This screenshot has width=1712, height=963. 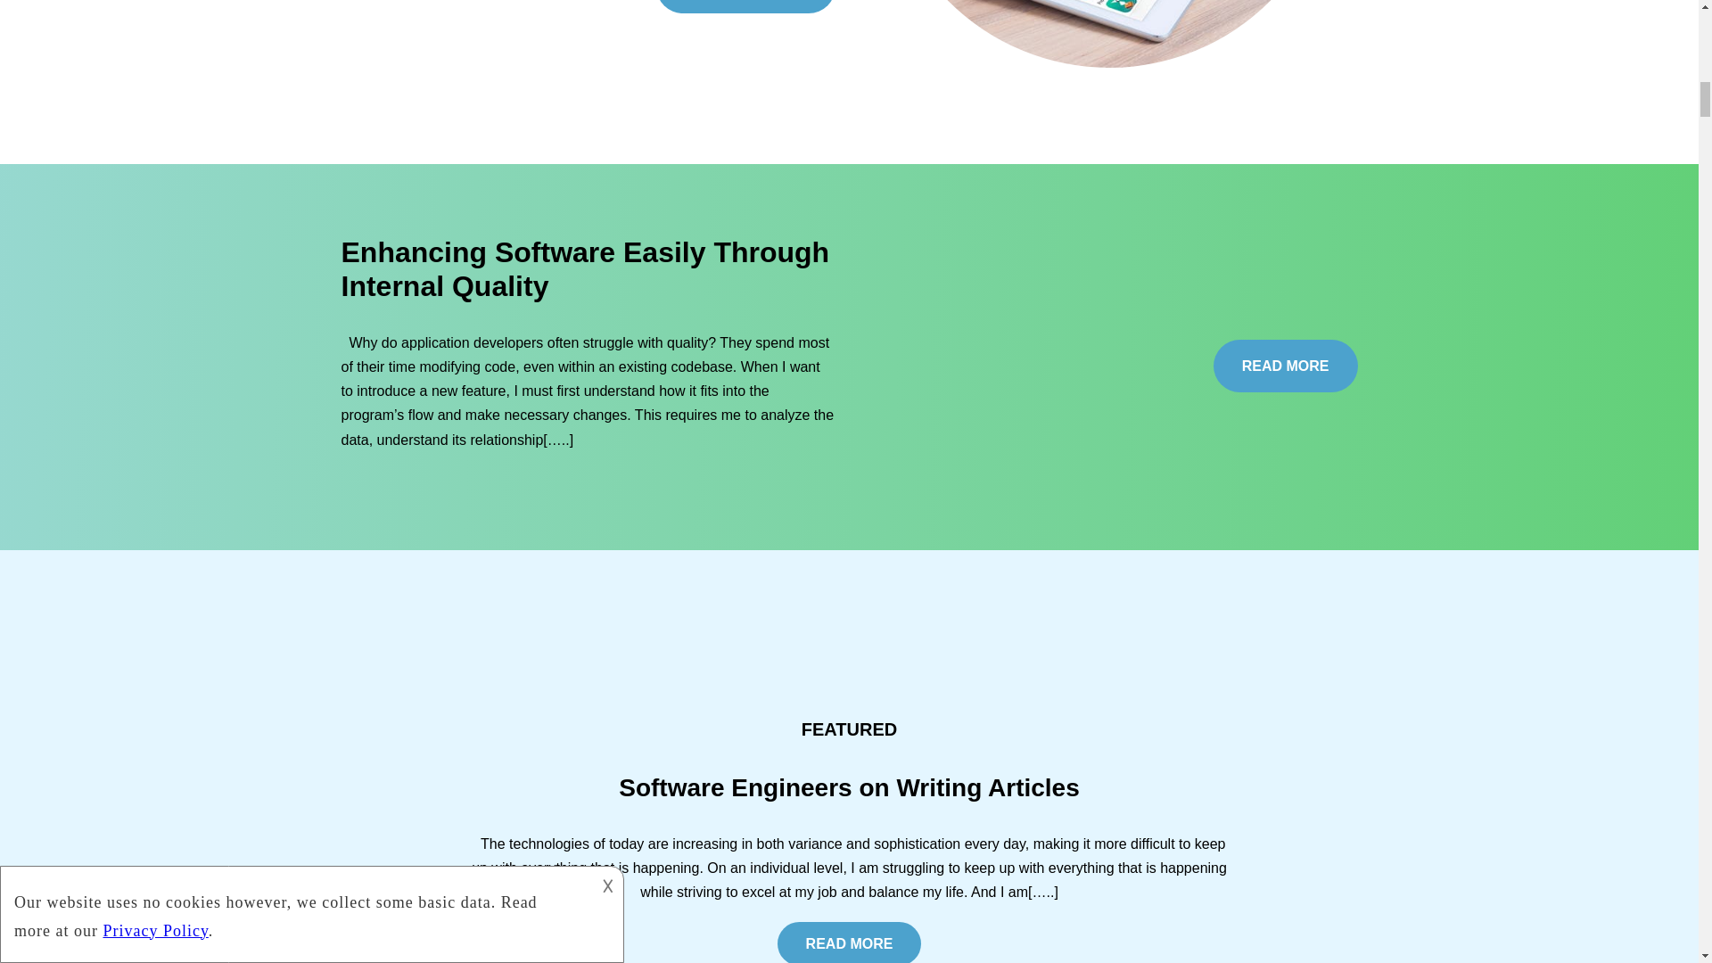 I want to click on Continue Reading, so click(x=745, y=6).